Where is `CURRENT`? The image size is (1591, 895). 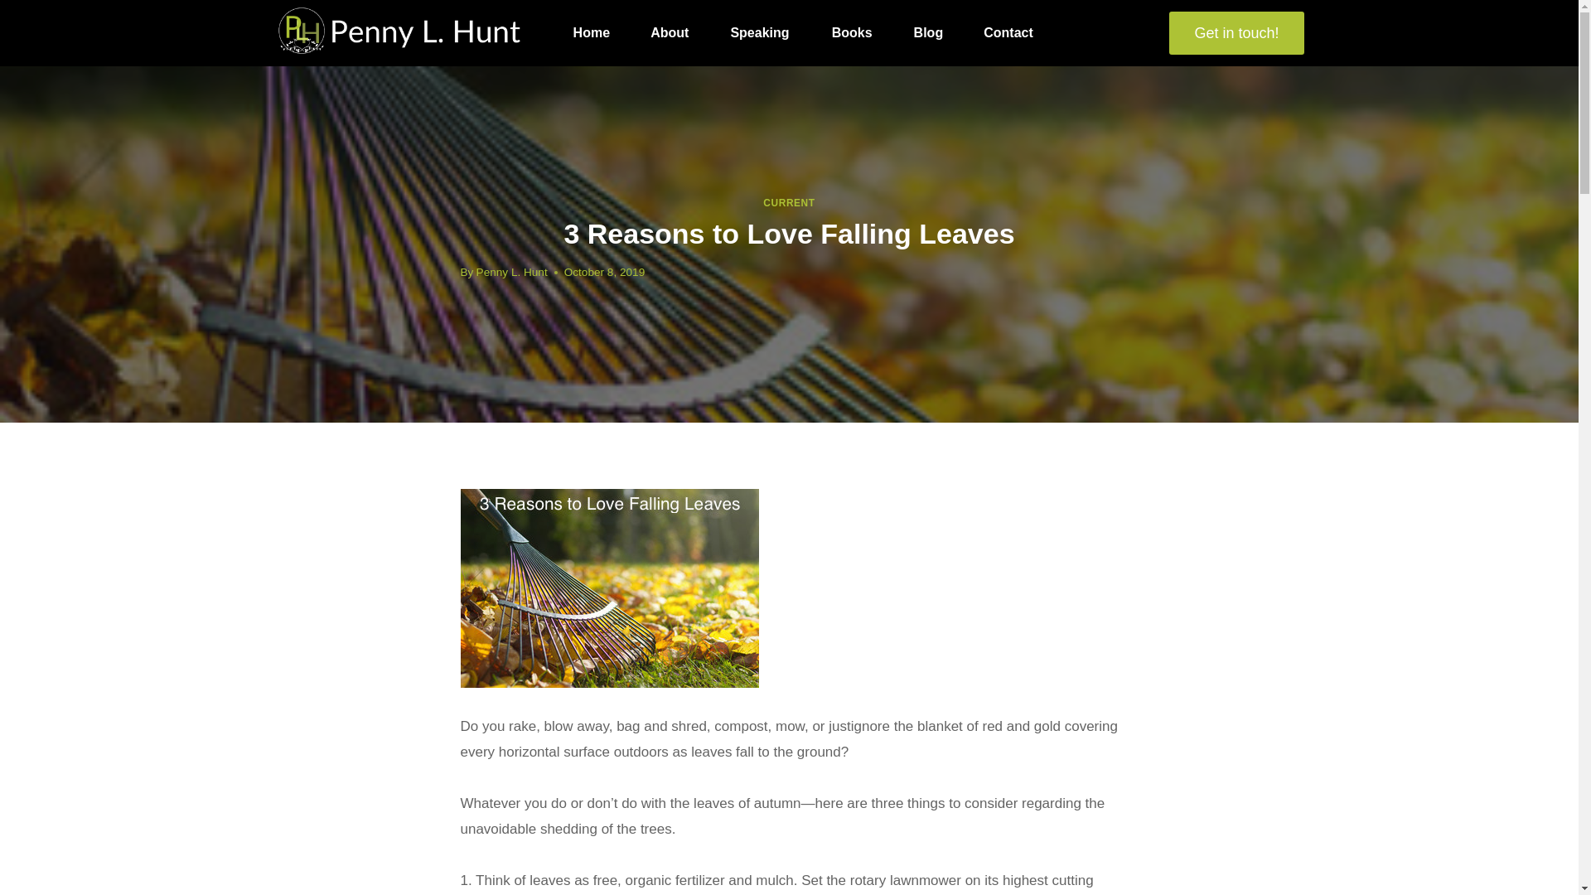
CURRENT is located at coordinates (789, 202).